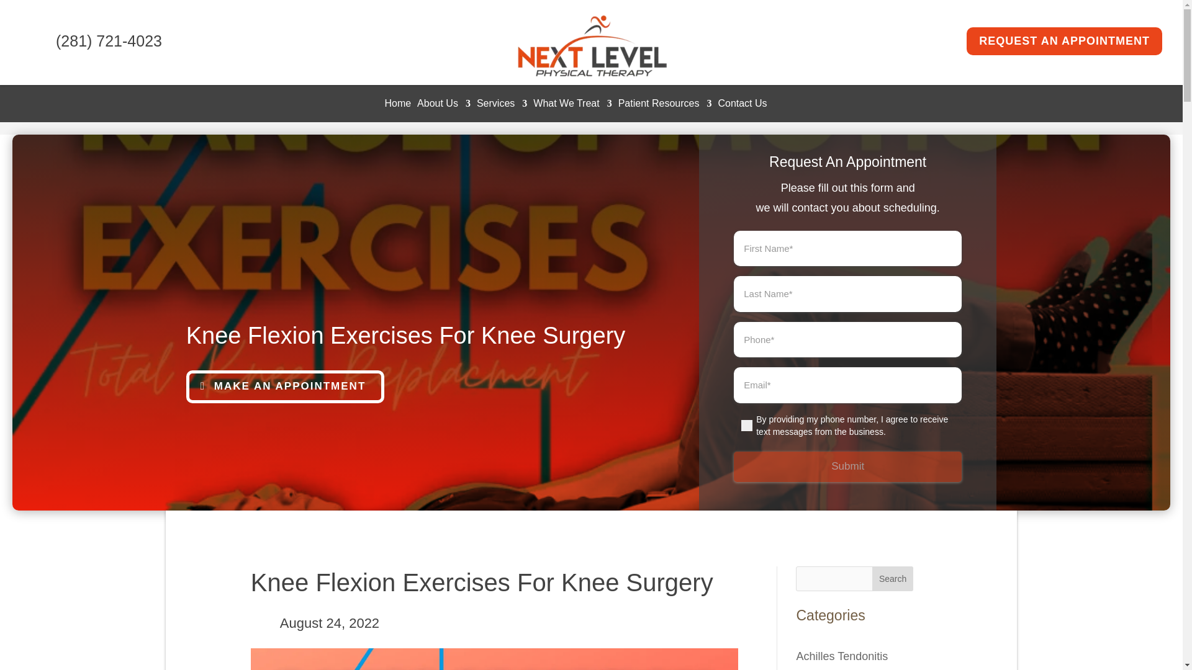 The height and width of the screenshot is (670, 1192). Describe the element at coordinates (444, 105) in the screenshot. I see `About Us` at that location.